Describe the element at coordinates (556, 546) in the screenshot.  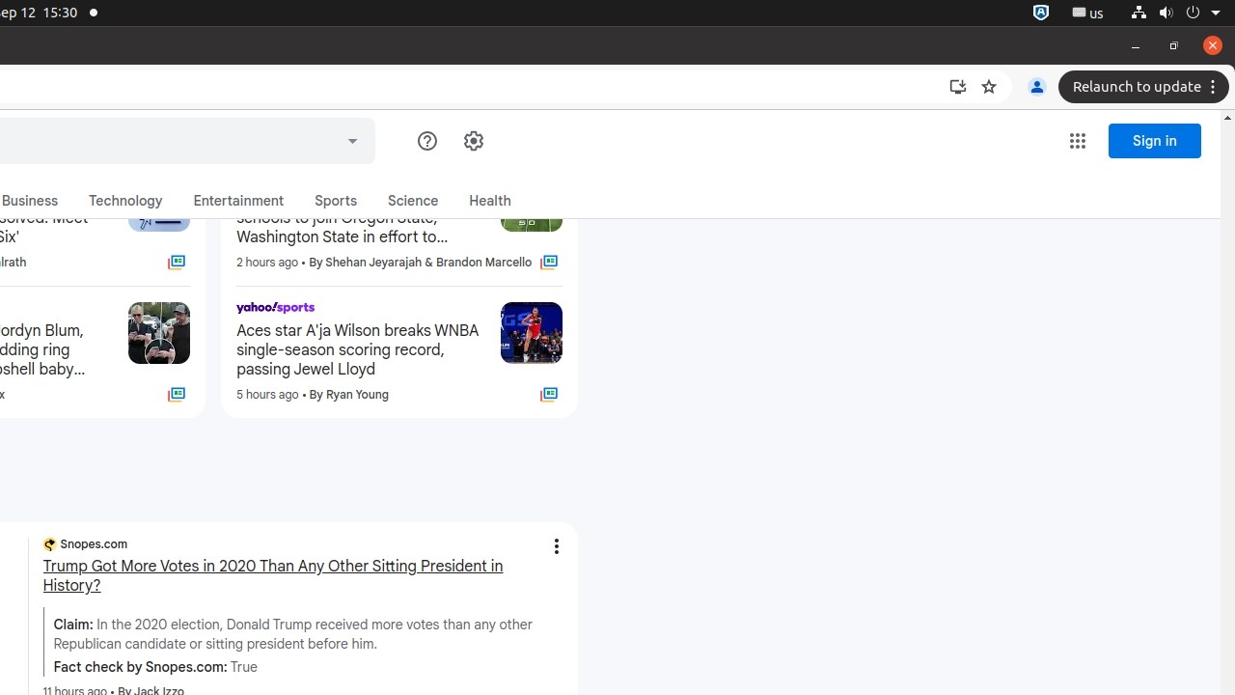
I see `More - Trump Got More Votes in 2020 Than Any Other Sitting President in History?` at that location.